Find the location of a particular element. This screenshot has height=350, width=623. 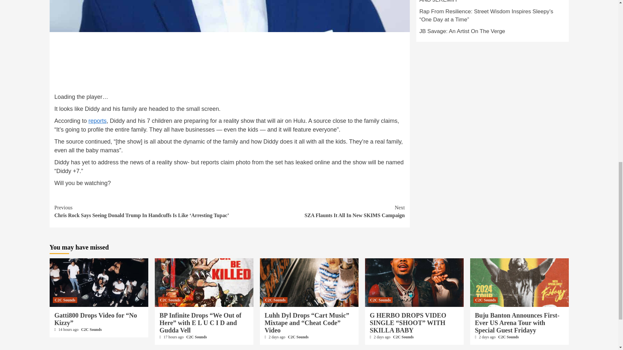

reports is located at coordinates (170, 300).